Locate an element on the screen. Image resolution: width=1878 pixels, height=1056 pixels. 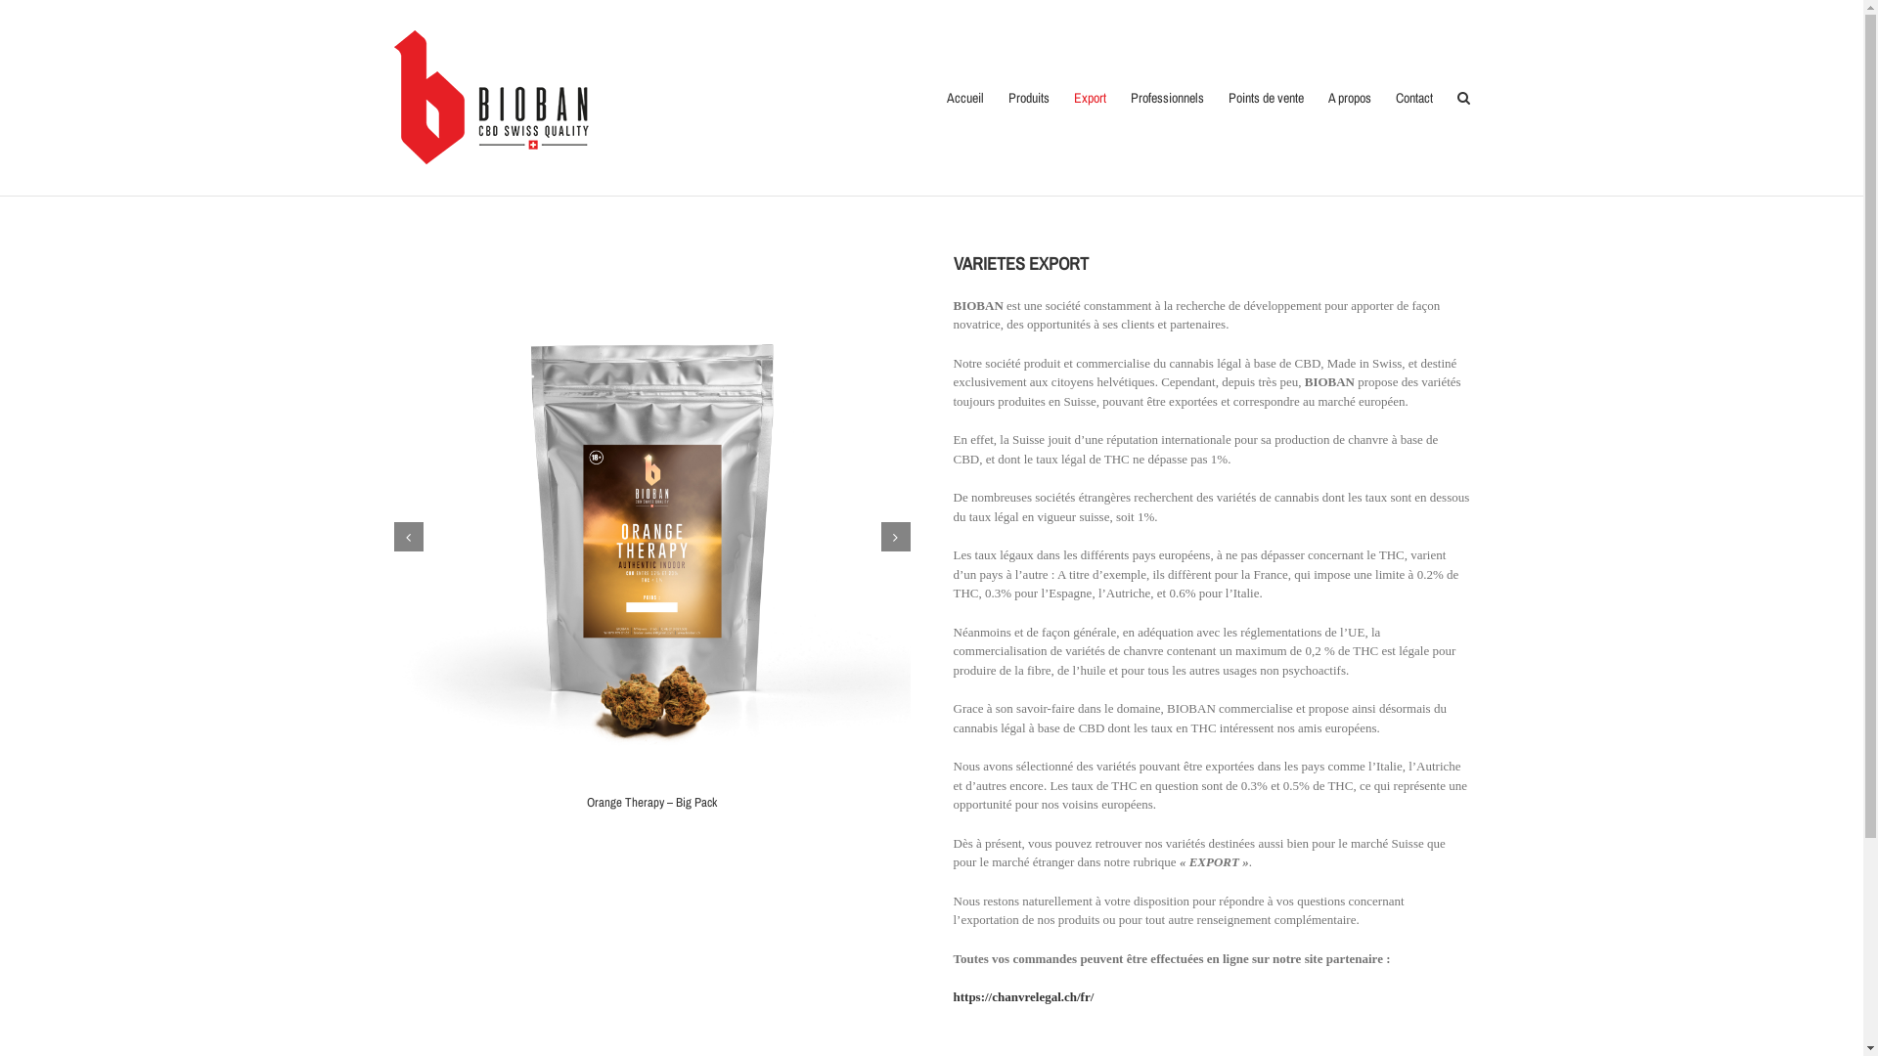
https://chanvrelegal.ch/fr/ is located at coordinates (1023, 997).